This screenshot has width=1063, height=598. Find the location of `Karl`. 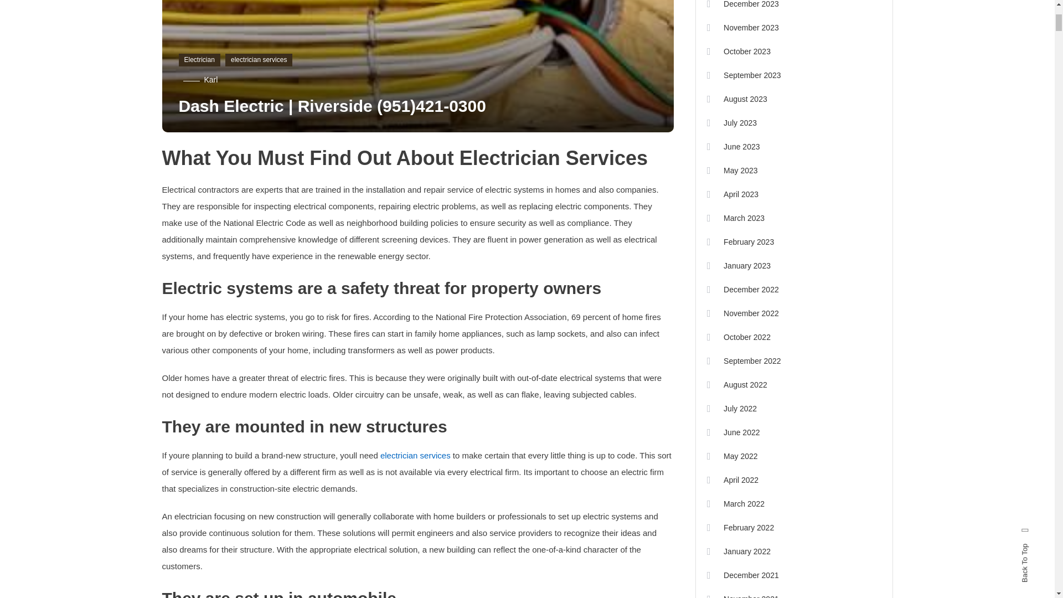

Karl is located at coordinates (210, 80).